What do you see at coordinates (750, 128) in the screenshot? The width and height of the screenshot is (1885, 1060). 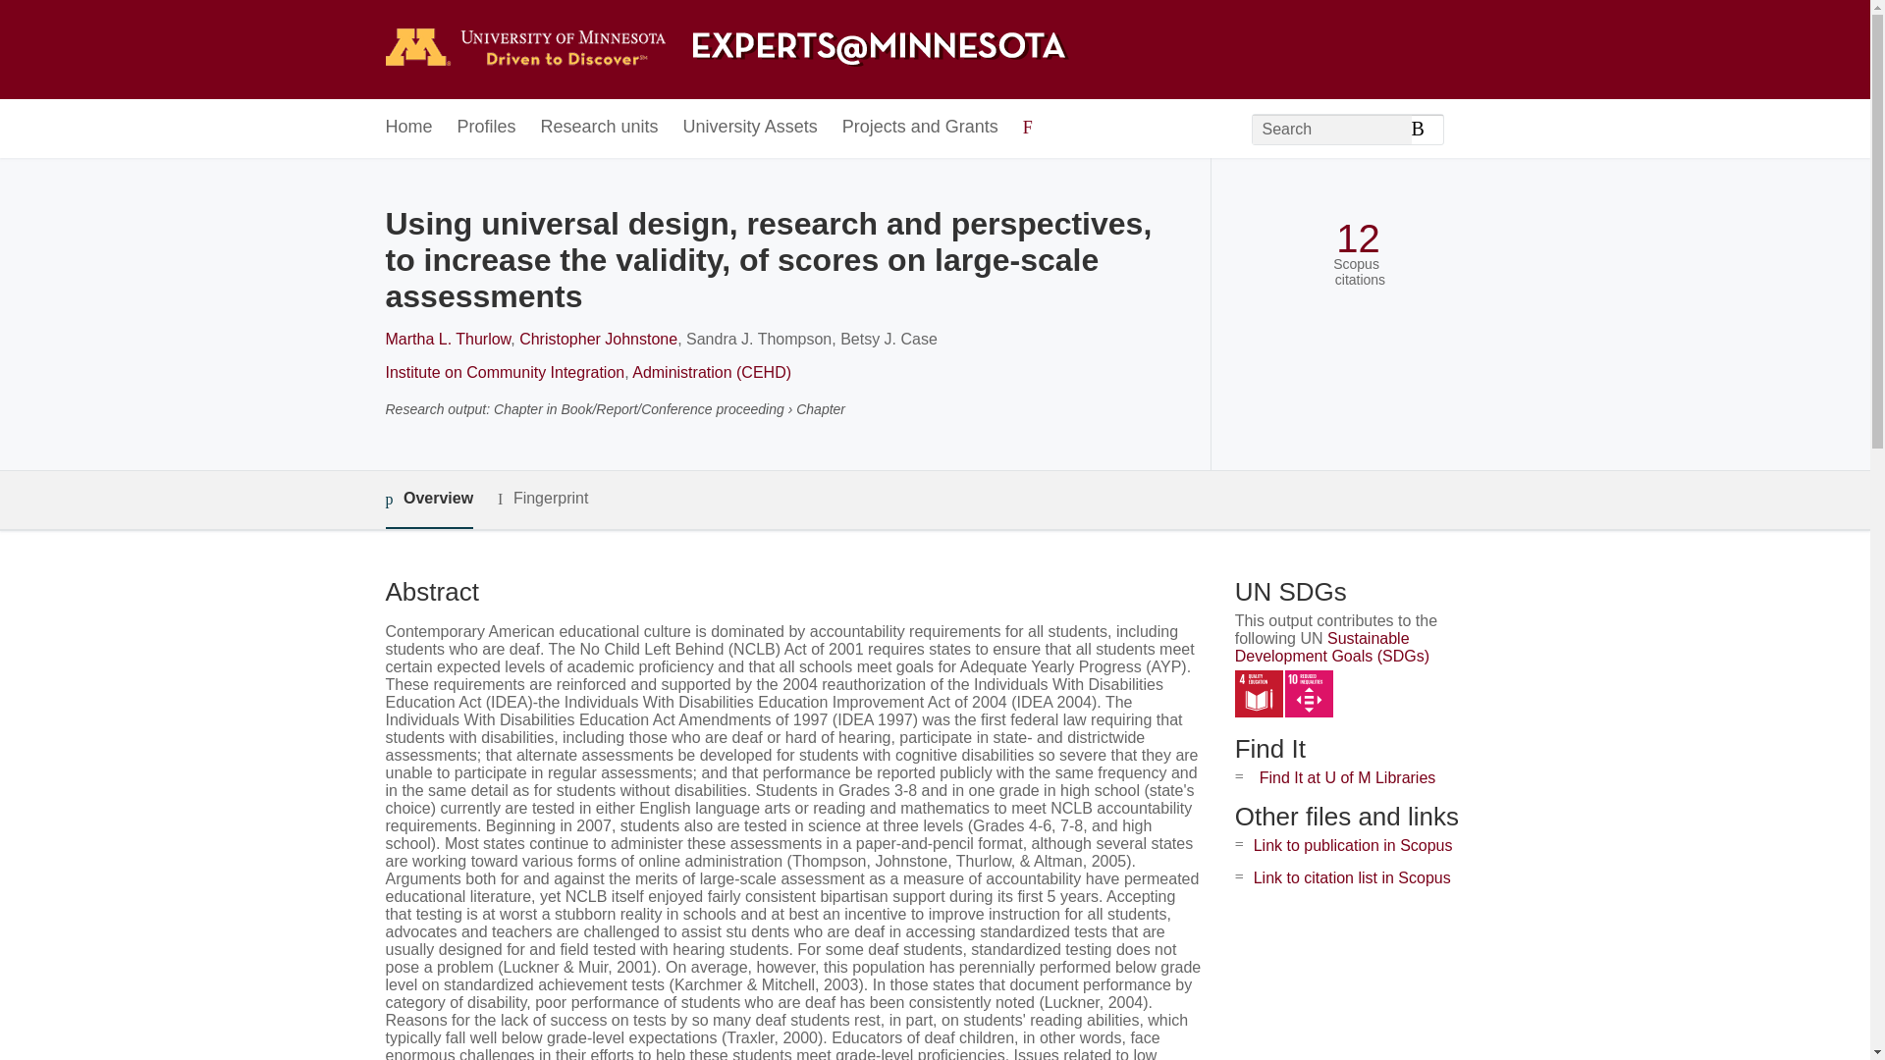 I see `University Assets` at bounding box center [750, 128].